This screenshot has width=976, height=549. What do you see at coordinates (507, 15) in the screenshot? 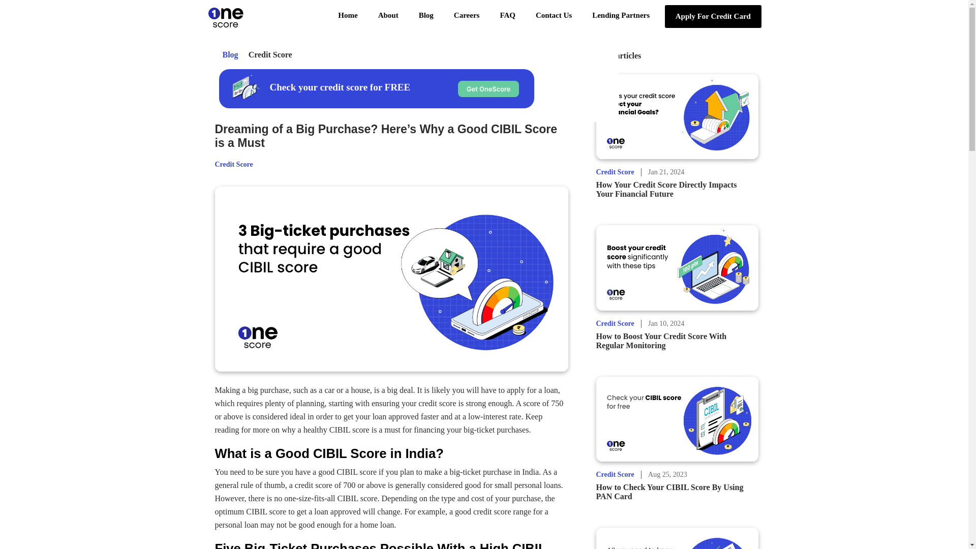
I see `FAQ` at bounding box center [507, 15].